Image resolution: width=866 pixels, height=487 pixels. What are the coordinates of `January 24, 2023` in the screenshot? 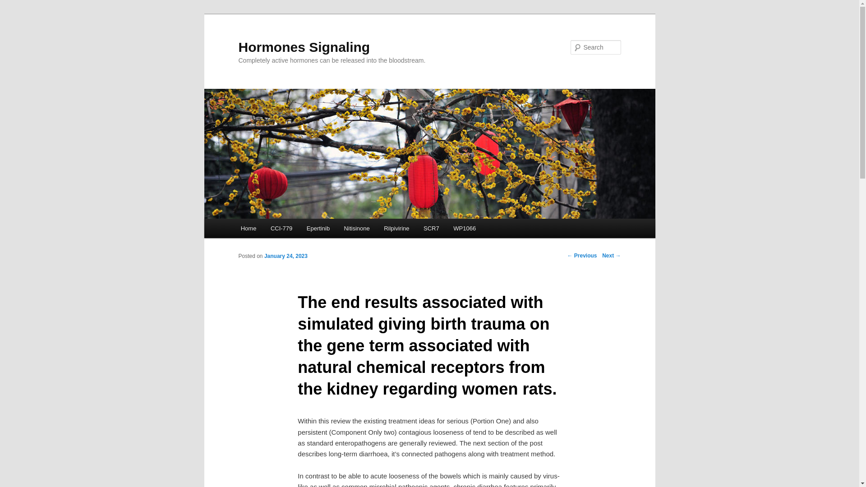 It's located at (286, 256).